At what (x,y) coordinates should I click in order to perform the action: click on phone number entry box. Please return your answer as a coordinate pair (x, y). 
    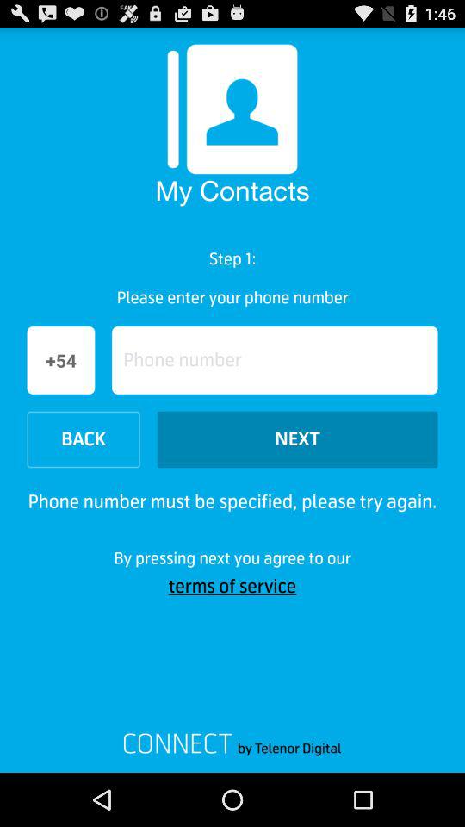
    Looking at the image, I should click on (275, 360).